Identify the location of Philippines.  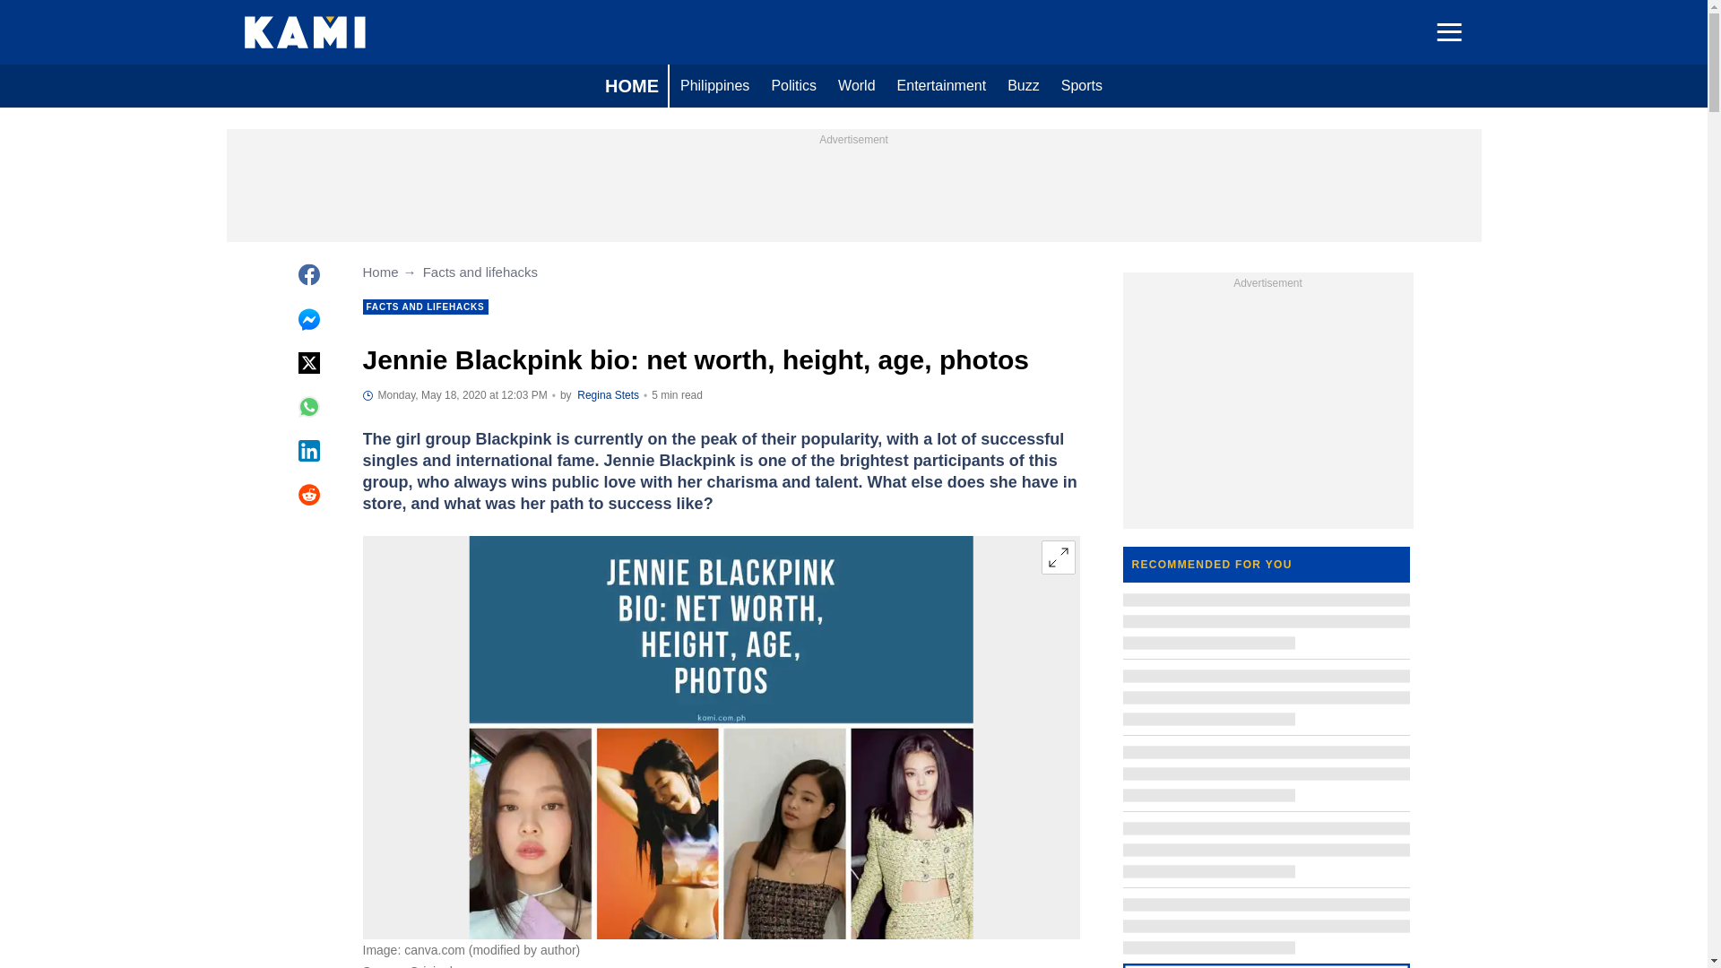
(714, 86).